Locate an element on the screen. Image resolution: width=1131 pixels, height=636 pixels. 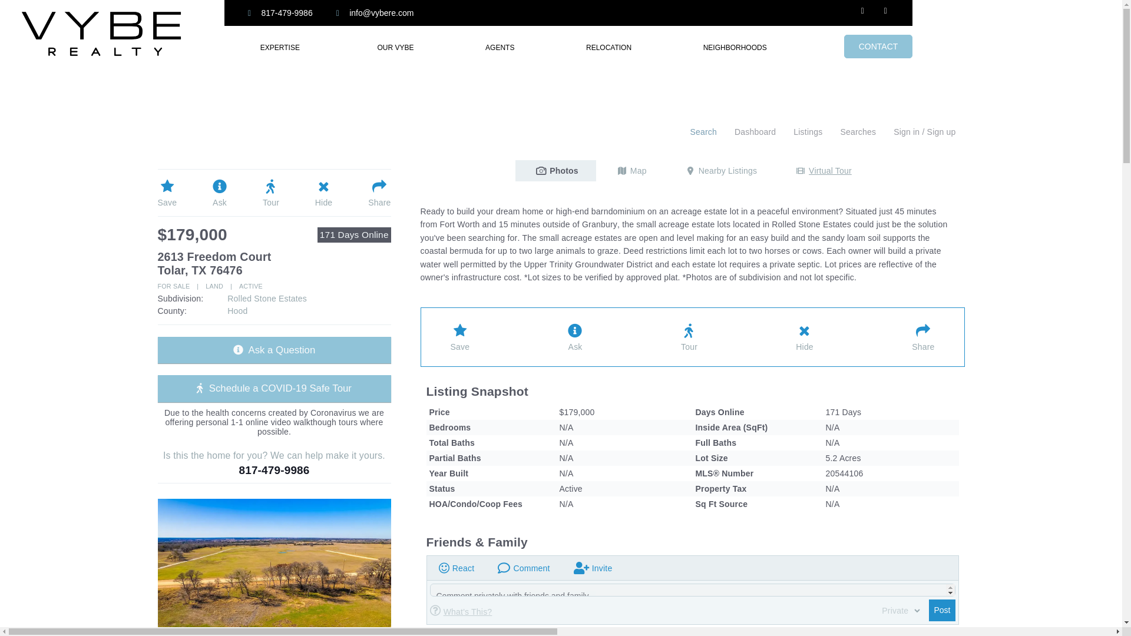
Dashboard is located at coordinates (755, 132).